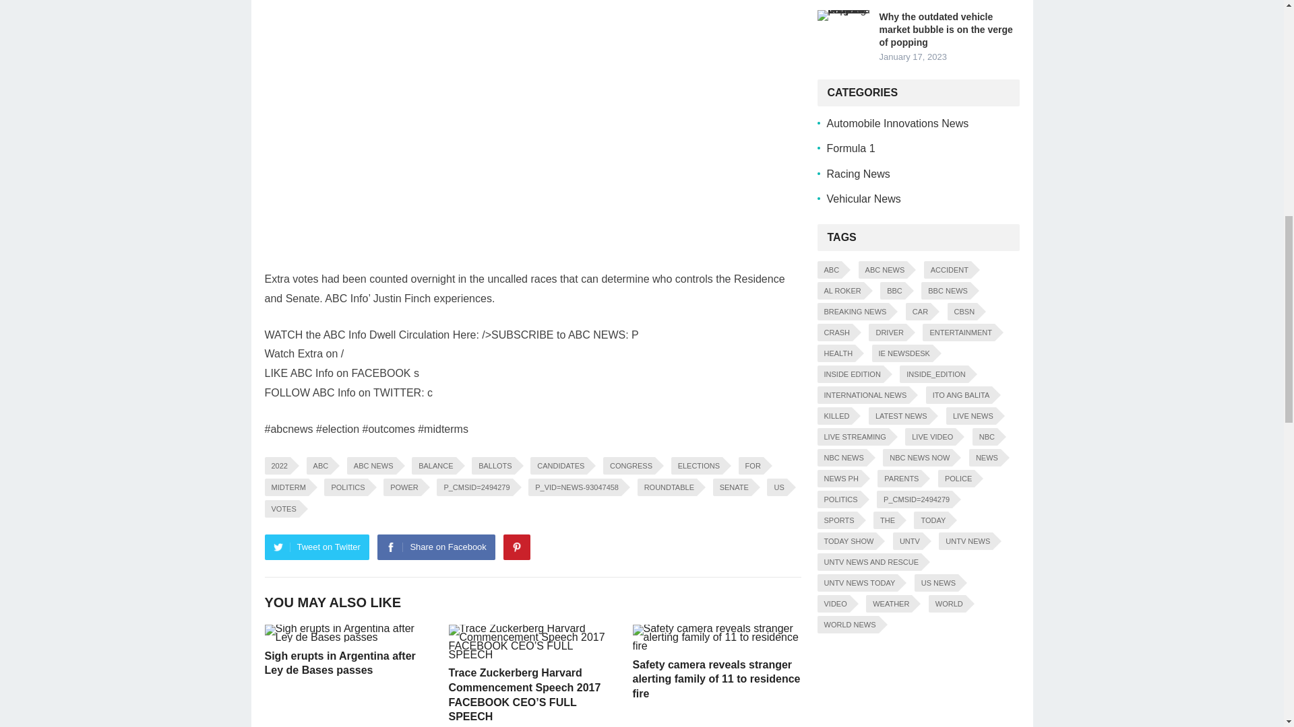 Image resolution: width=1294 pixels, height=727 pixels. I want to click on ABC, so click(319, 466).